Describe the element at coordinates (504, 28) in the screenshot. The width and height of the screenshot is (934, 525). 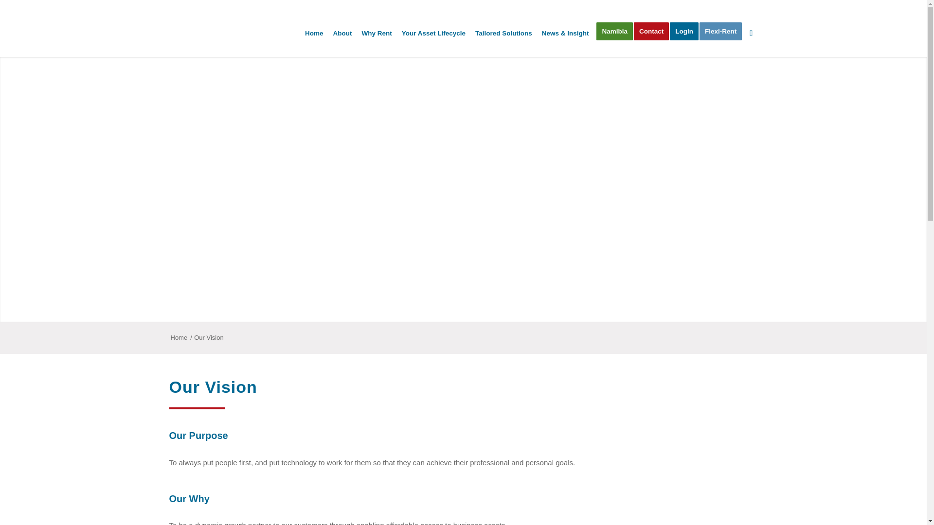
I see `Tailored Solutions` at that location.